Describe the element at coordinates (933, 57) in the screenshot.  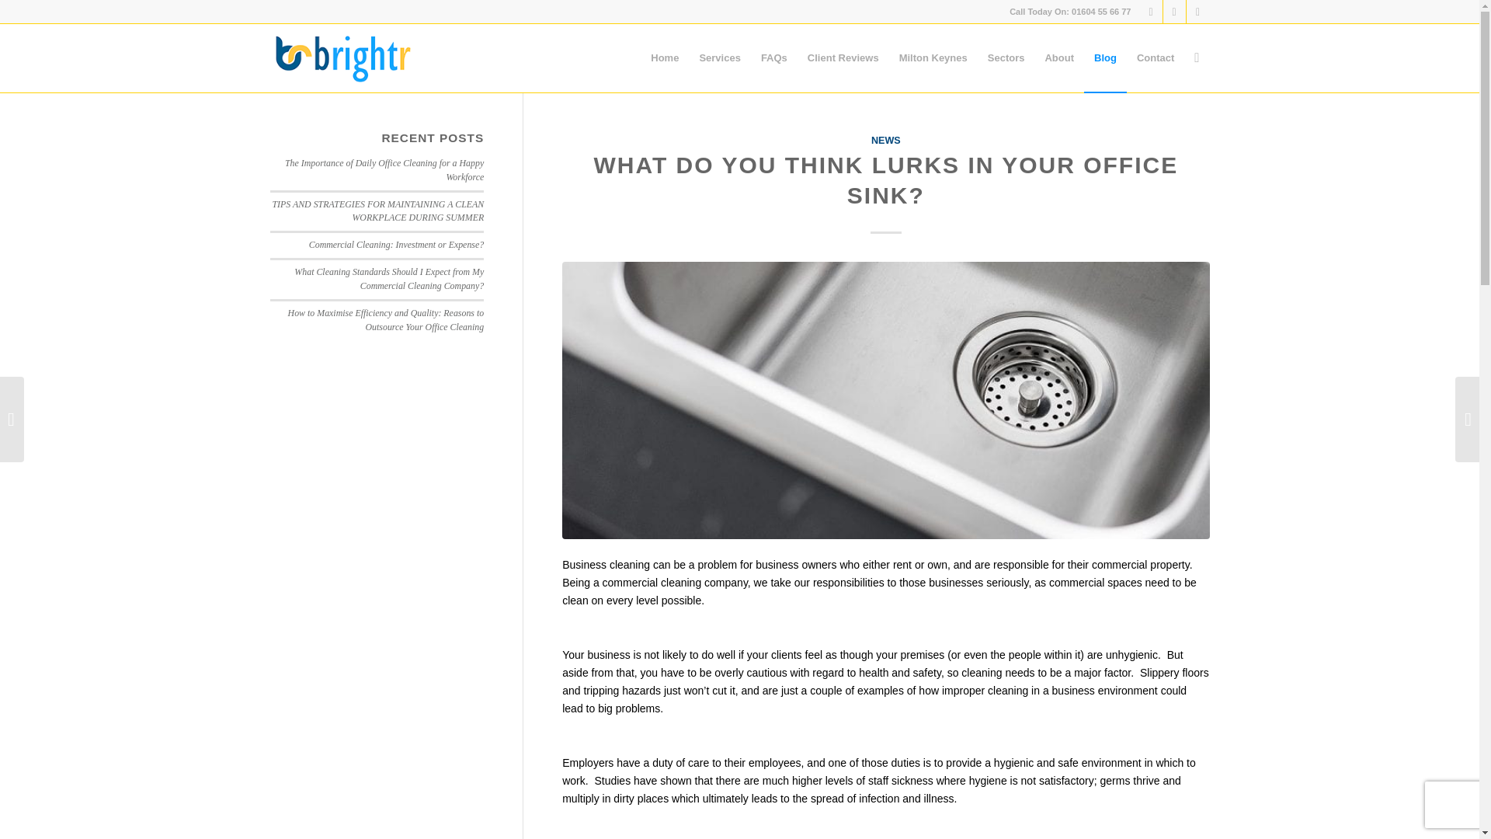
I see `Milton Keynes` at that location.